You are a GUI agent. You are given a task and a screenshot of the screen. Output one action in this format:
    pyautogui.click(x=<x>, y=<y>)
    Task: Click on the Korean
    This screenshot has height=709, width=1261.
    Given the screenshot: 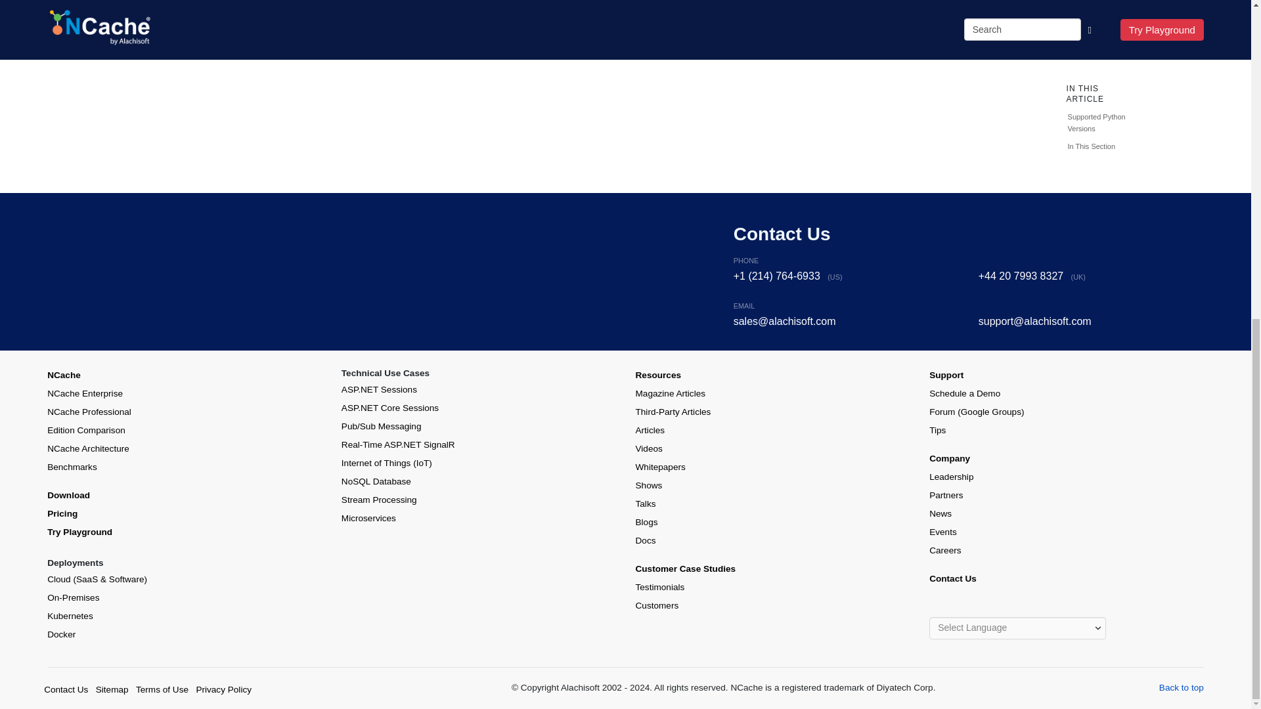 What is the action you would take?
    pyautogui.click(x=1010, y=611)
    